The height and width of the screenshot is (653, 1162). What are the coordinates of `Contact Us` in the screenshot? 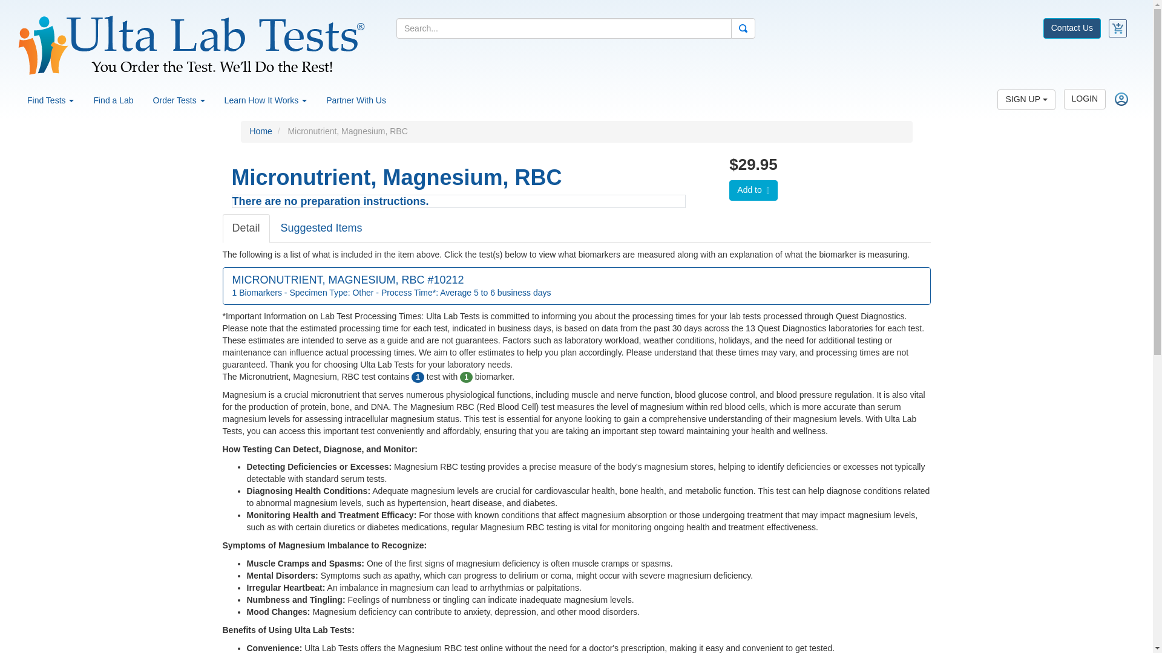 It's located at (1072, 27).